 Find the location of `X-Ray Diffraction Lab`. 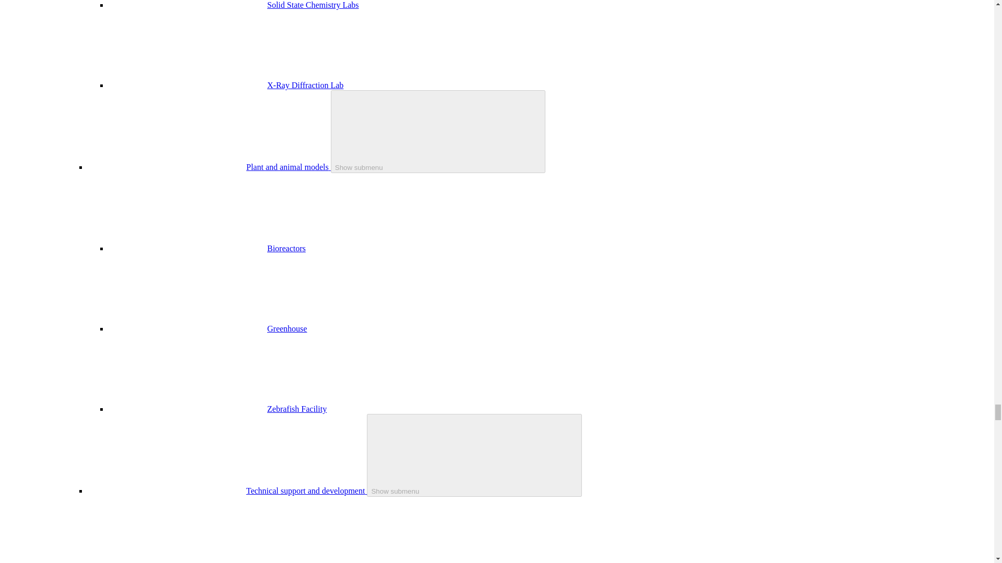

X-Ray Diffraction Lab is located at coordinates (305, 85).